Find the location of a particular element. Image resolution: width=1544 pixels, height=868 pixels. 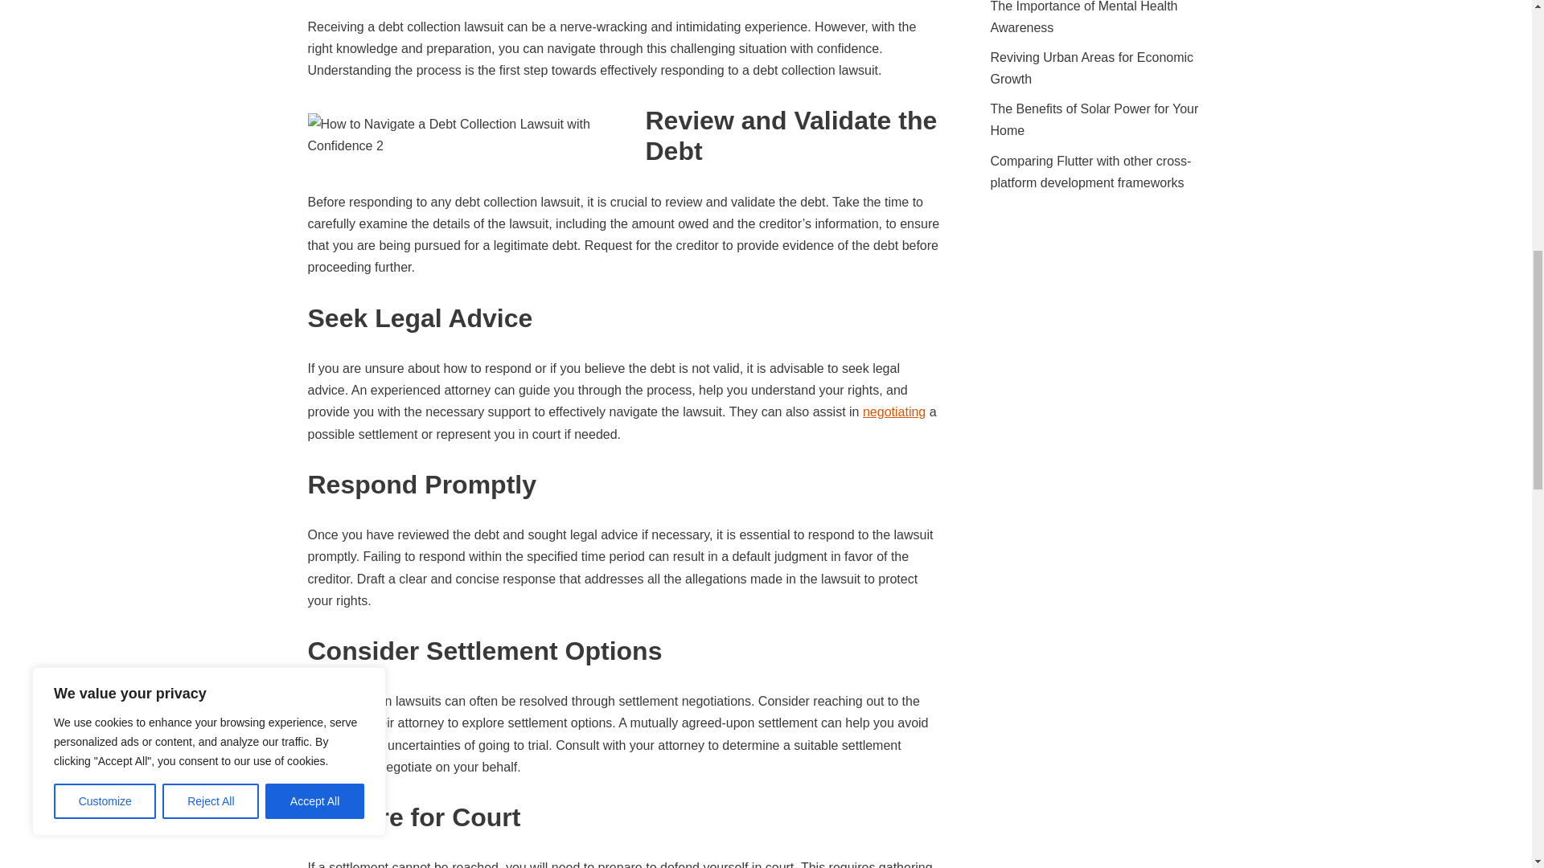

negotiating is located at coordinates (894, 411).